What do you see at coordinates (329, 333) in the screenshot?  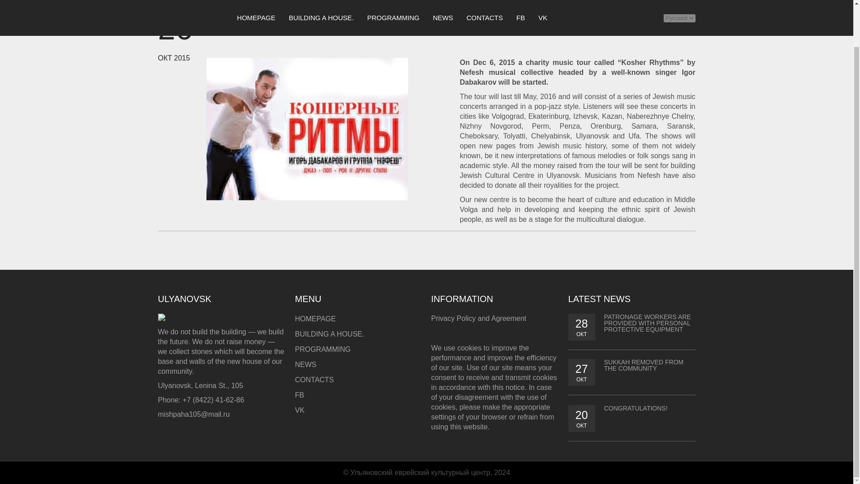 I see `BUILDING A HOUSE.` at bounding box center [329, 333].